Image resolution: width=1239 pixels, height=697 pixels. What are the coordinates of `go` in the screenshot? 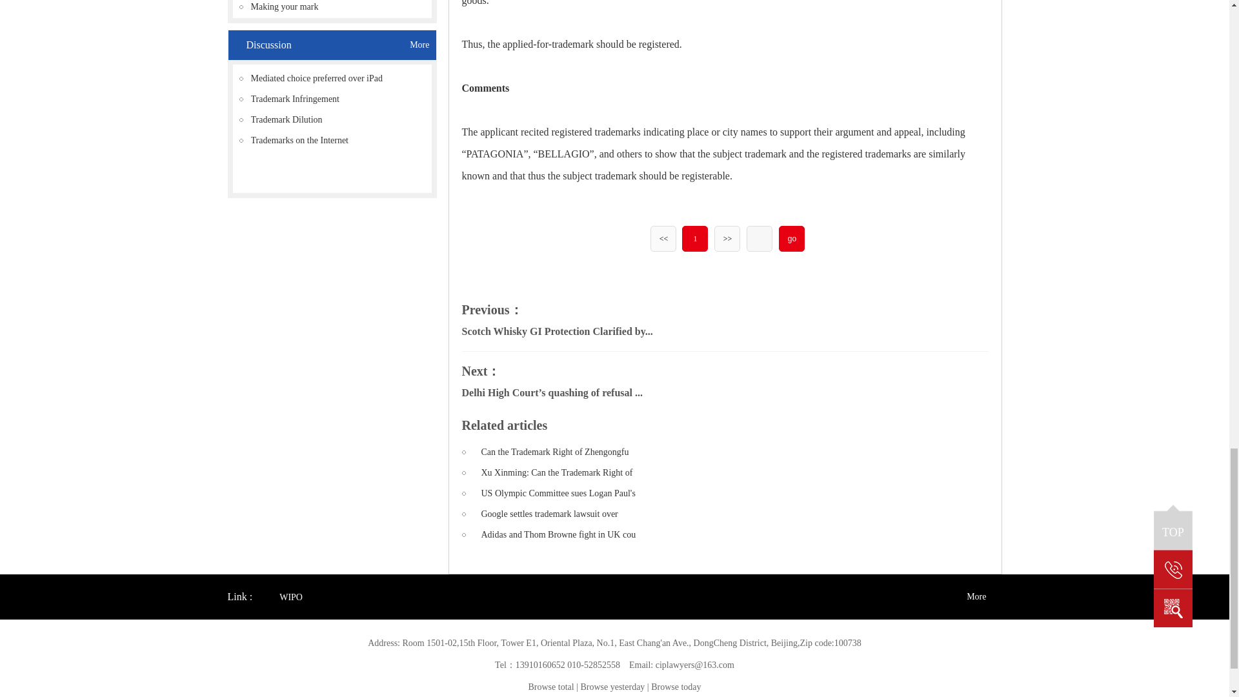 It's located at (791, 239).